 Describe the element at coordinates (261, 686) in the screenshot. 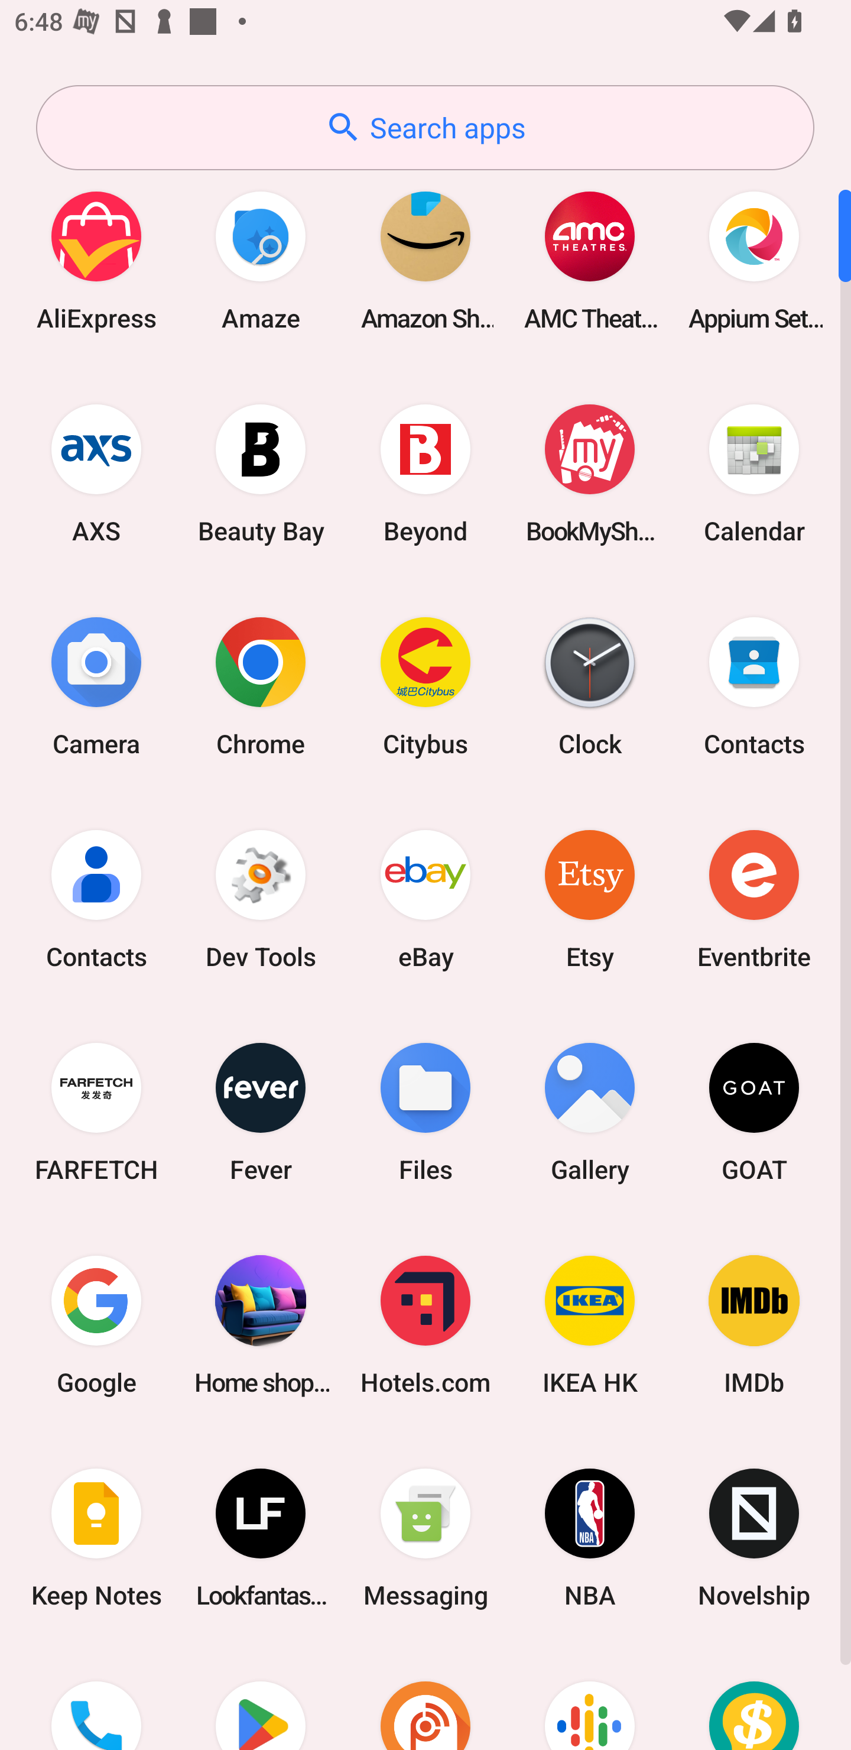

I see `Chrome` at that location.